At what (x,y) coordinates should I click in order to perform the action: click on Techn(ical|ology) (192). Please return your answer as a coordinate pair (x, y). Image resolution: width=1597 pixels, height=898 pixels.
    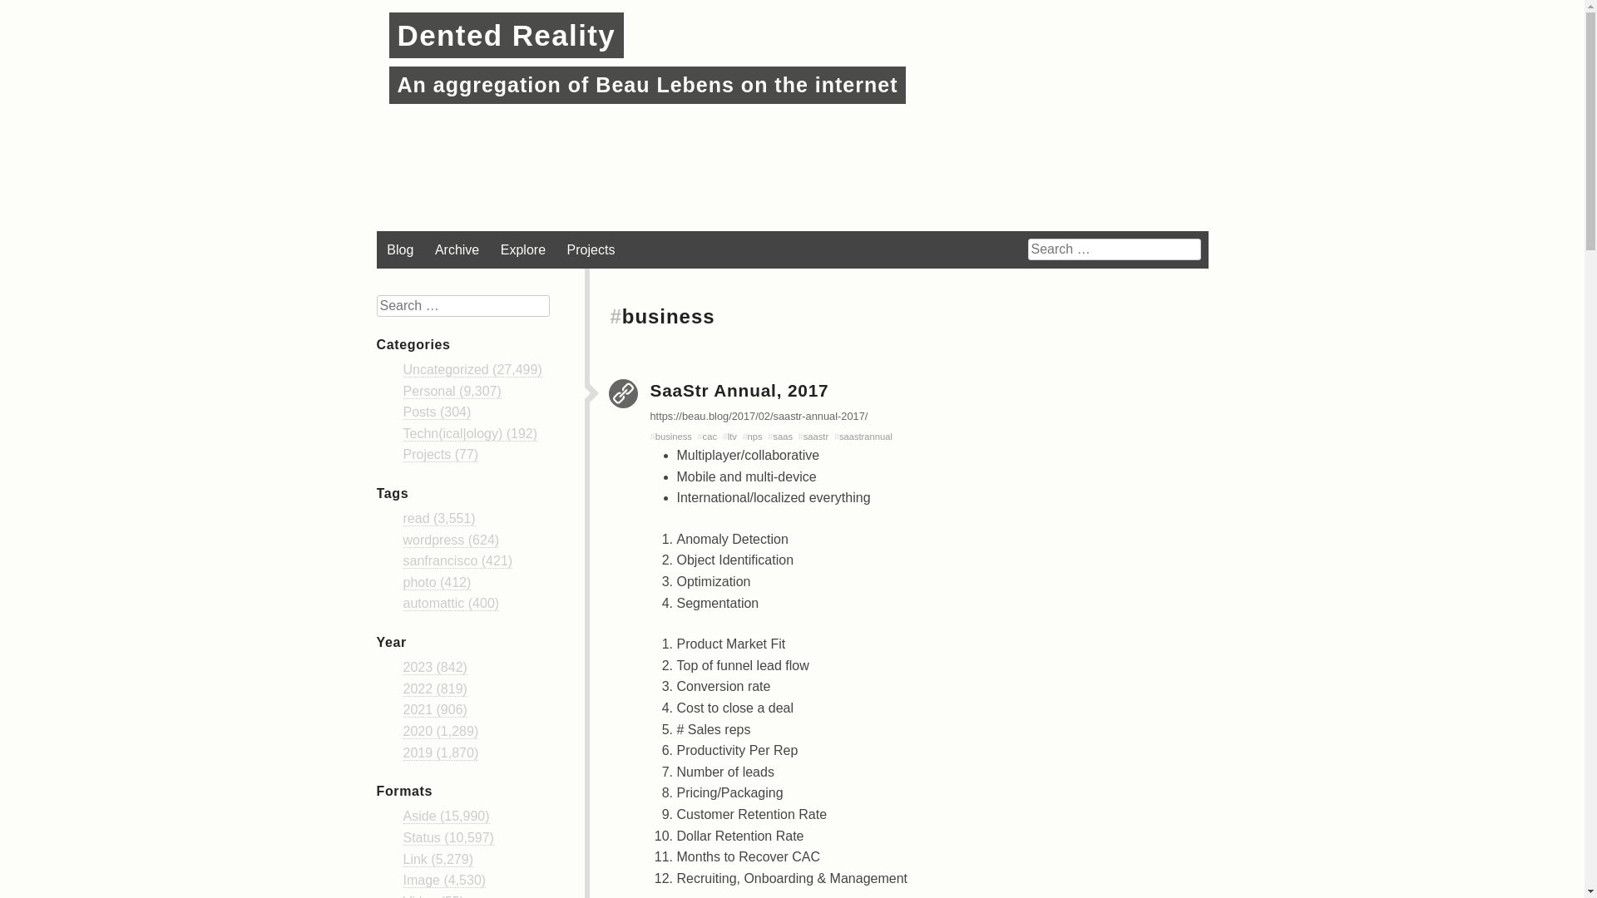
    Looking at the image, I should click on (470, 434).